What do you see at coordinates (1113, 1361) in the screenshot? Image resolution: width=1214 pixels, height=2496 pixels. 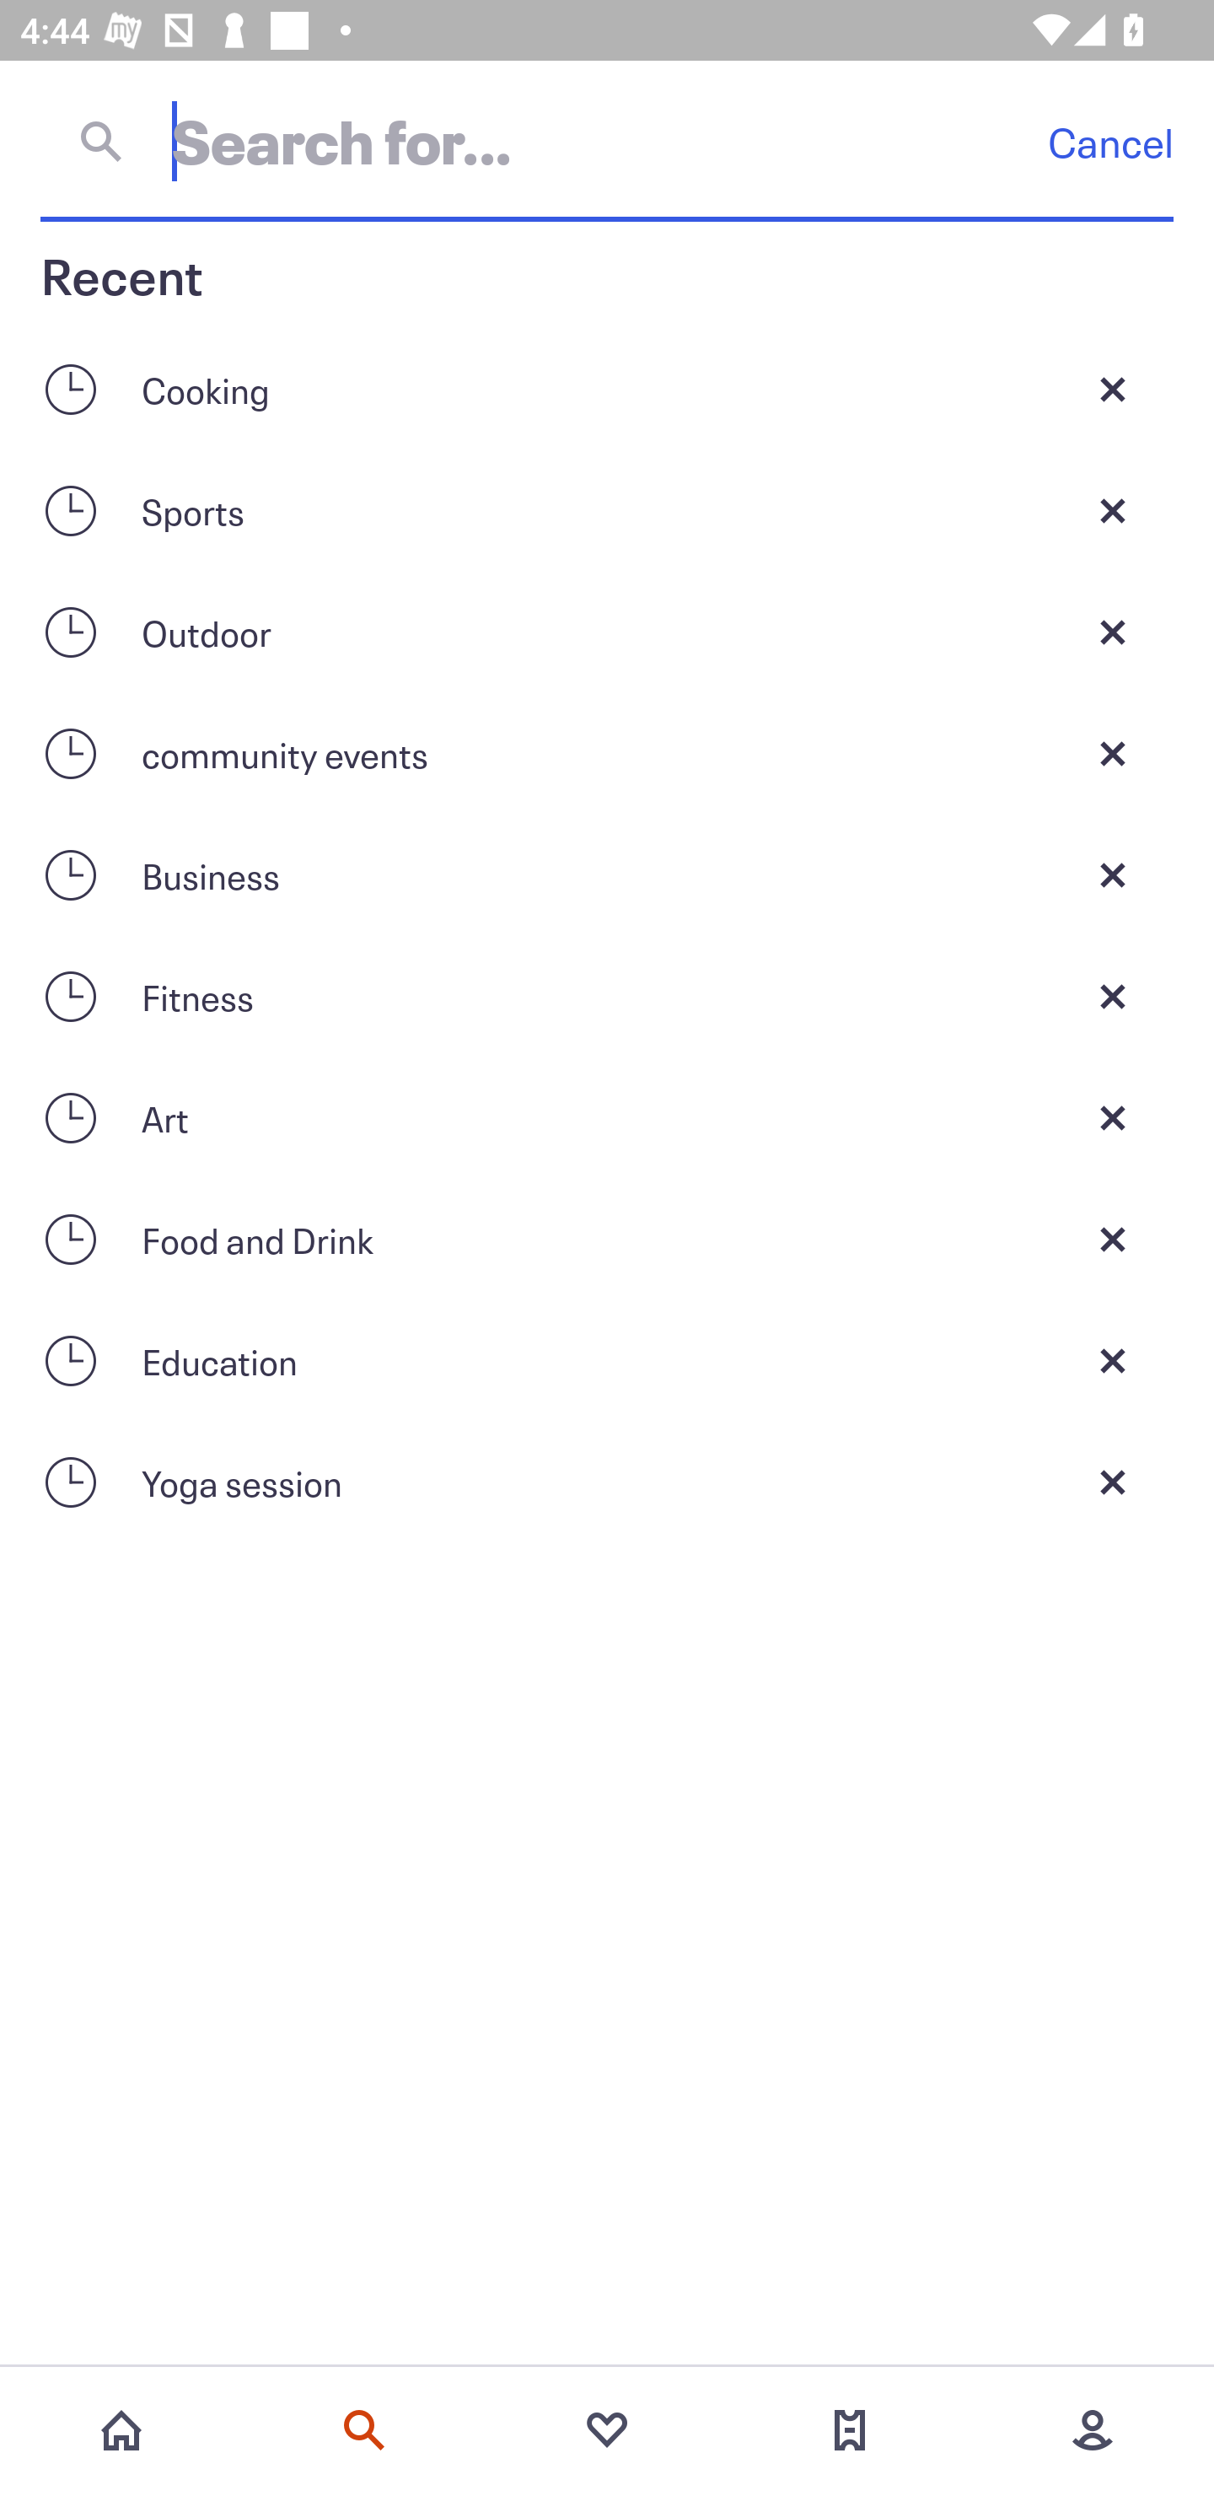 I see `Close current screen` at bounding box center [1113, 1361].